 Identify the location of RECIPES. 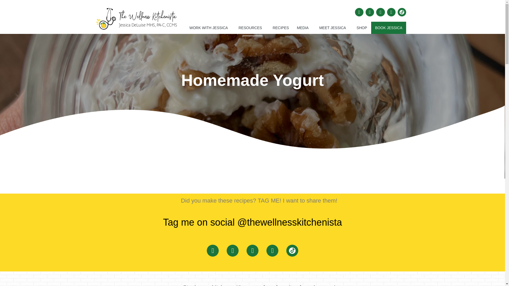
(280, 28).